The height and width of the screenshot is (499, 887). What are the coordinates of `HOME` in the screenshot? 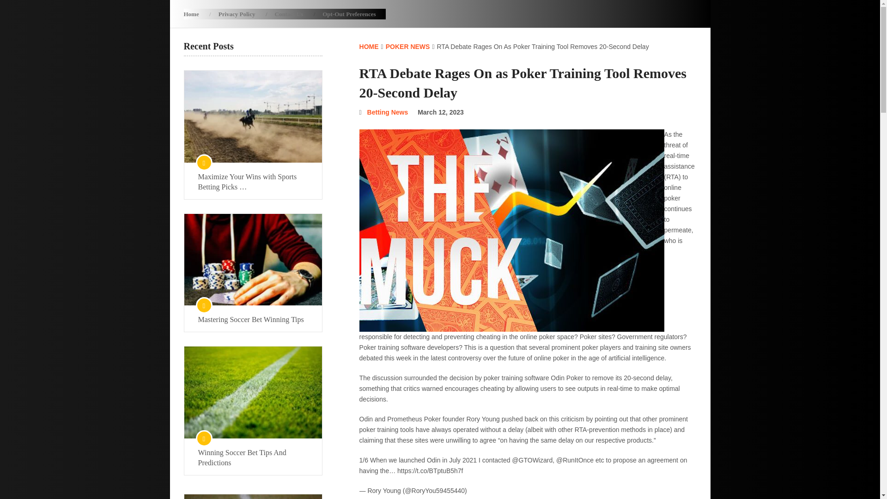 It's located at (369, 46).